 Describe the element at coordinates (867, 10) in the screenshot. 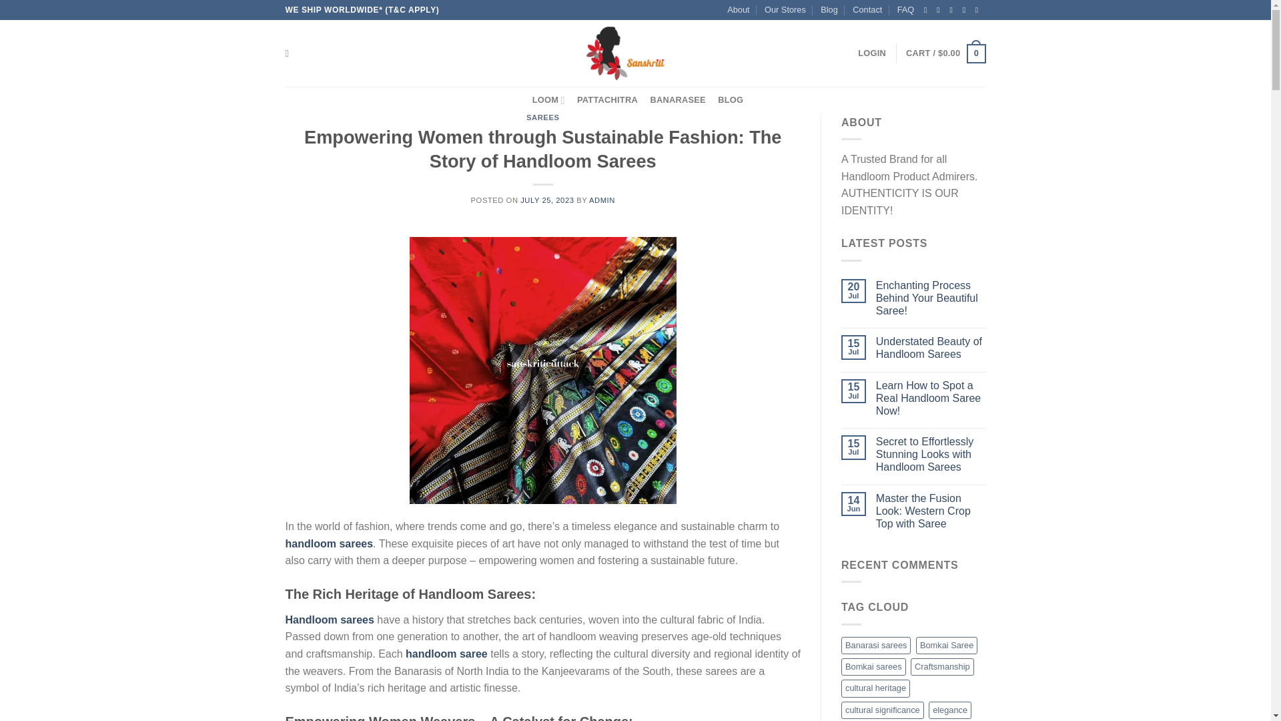

I see `Contact` at that location.